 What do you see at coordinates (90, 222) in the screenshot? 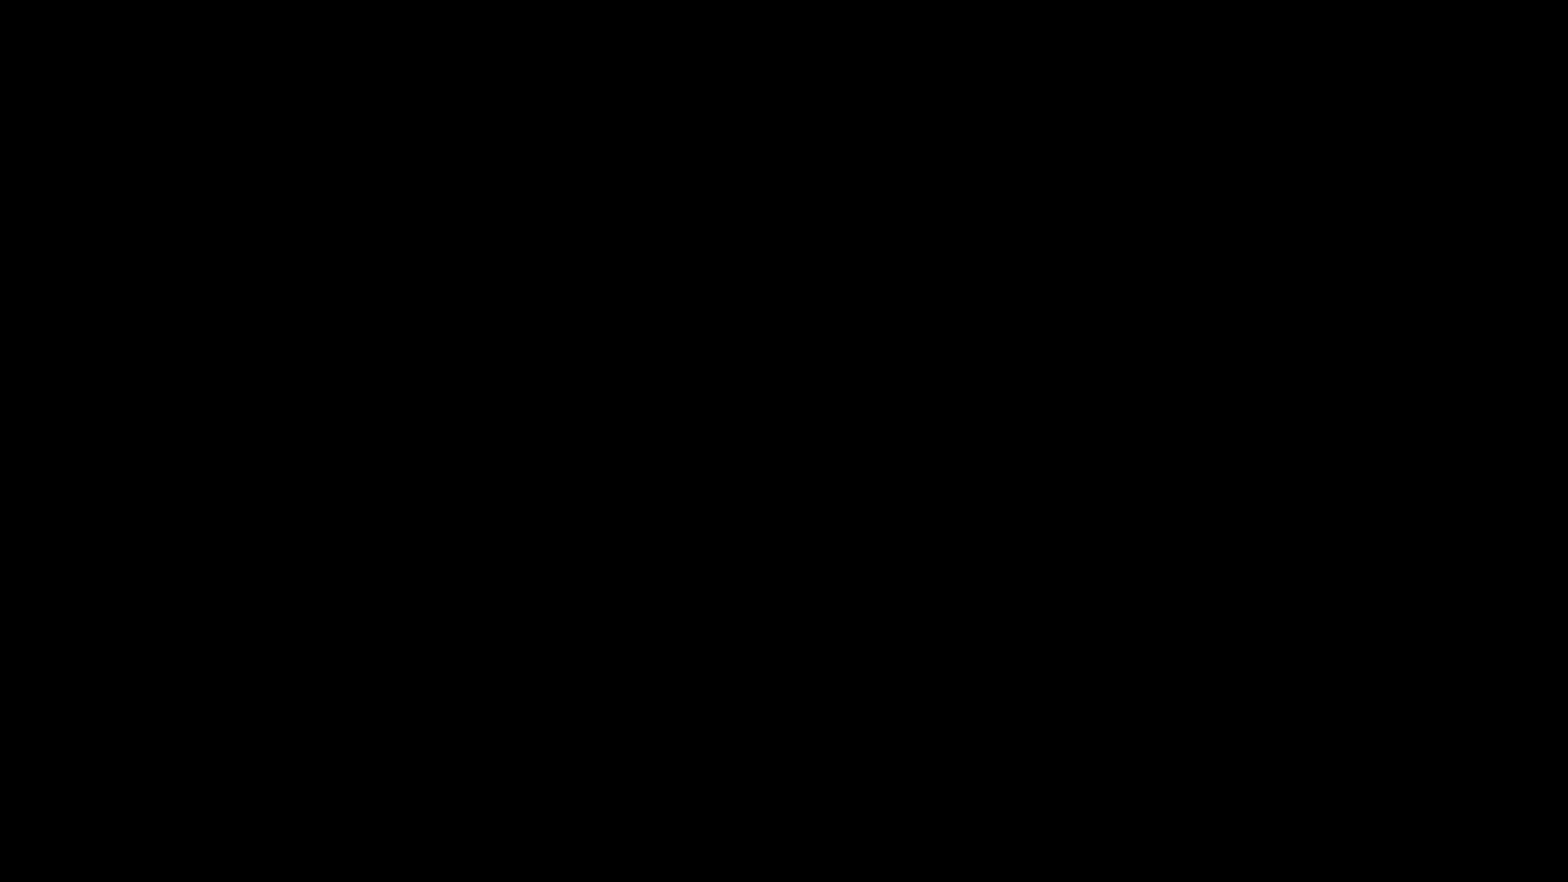
I see `SEND MESSAGE` at bounding box center [90, 222].